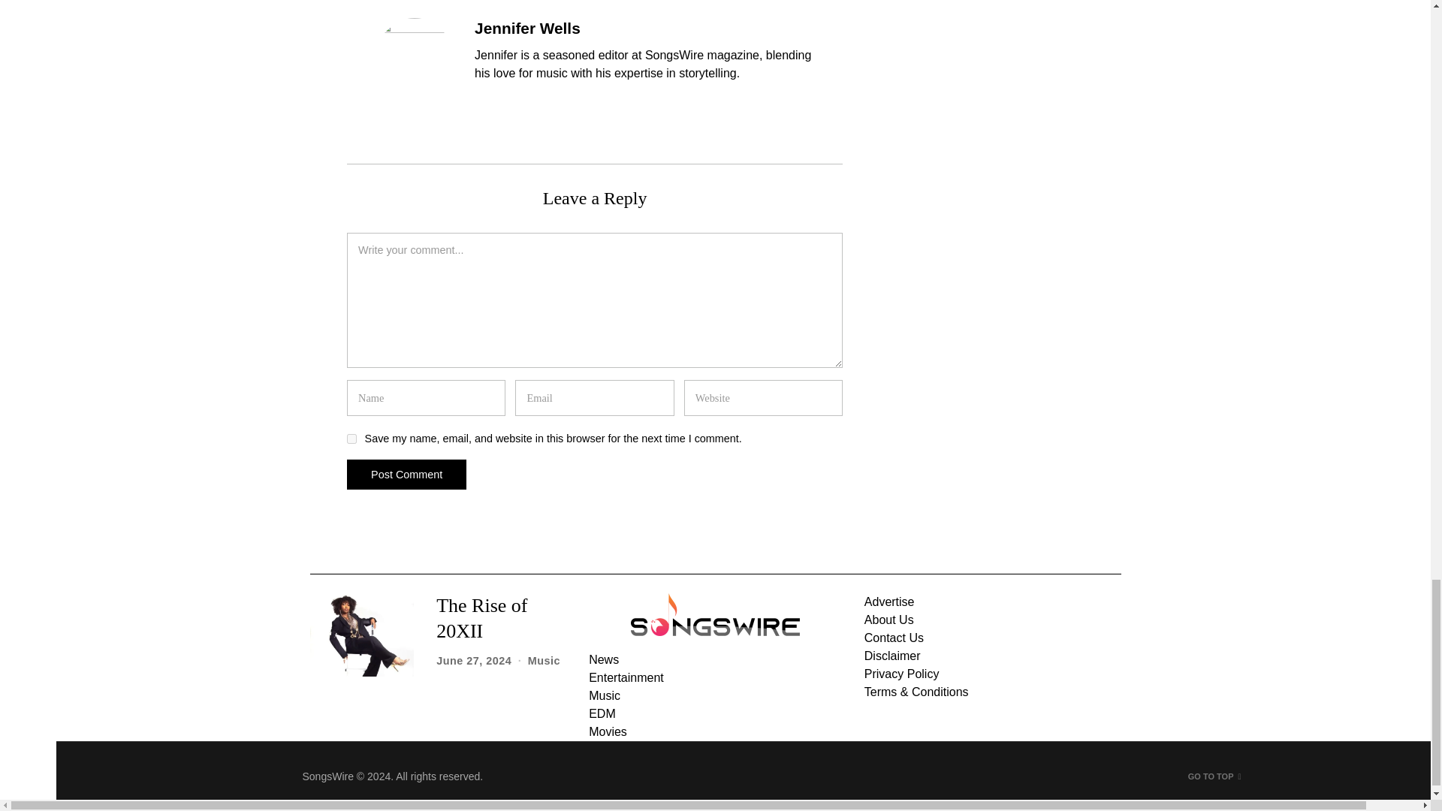 The image size is (1442, 811). I want to click on yes, so click(351, 439).